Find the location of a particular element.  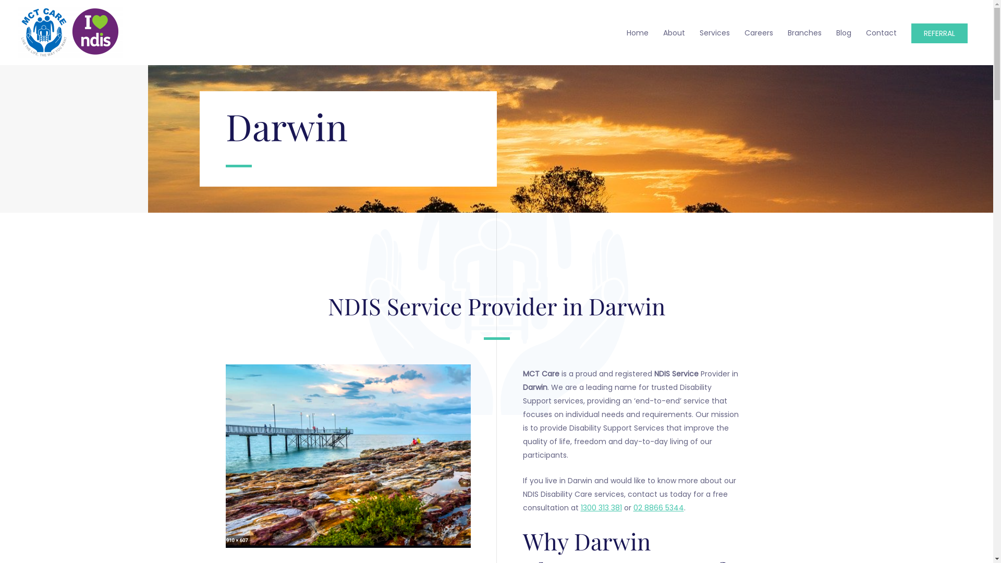

Services is located at coordinates (715, 32).